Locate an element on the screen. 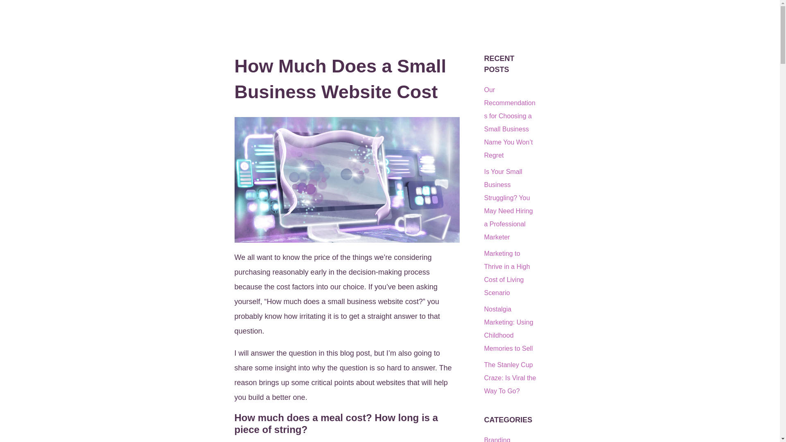 This screenshot has width=786, height=442. Marketing to Thrive in a High Cost of Living Scenario is located at coordinates (507, 273).